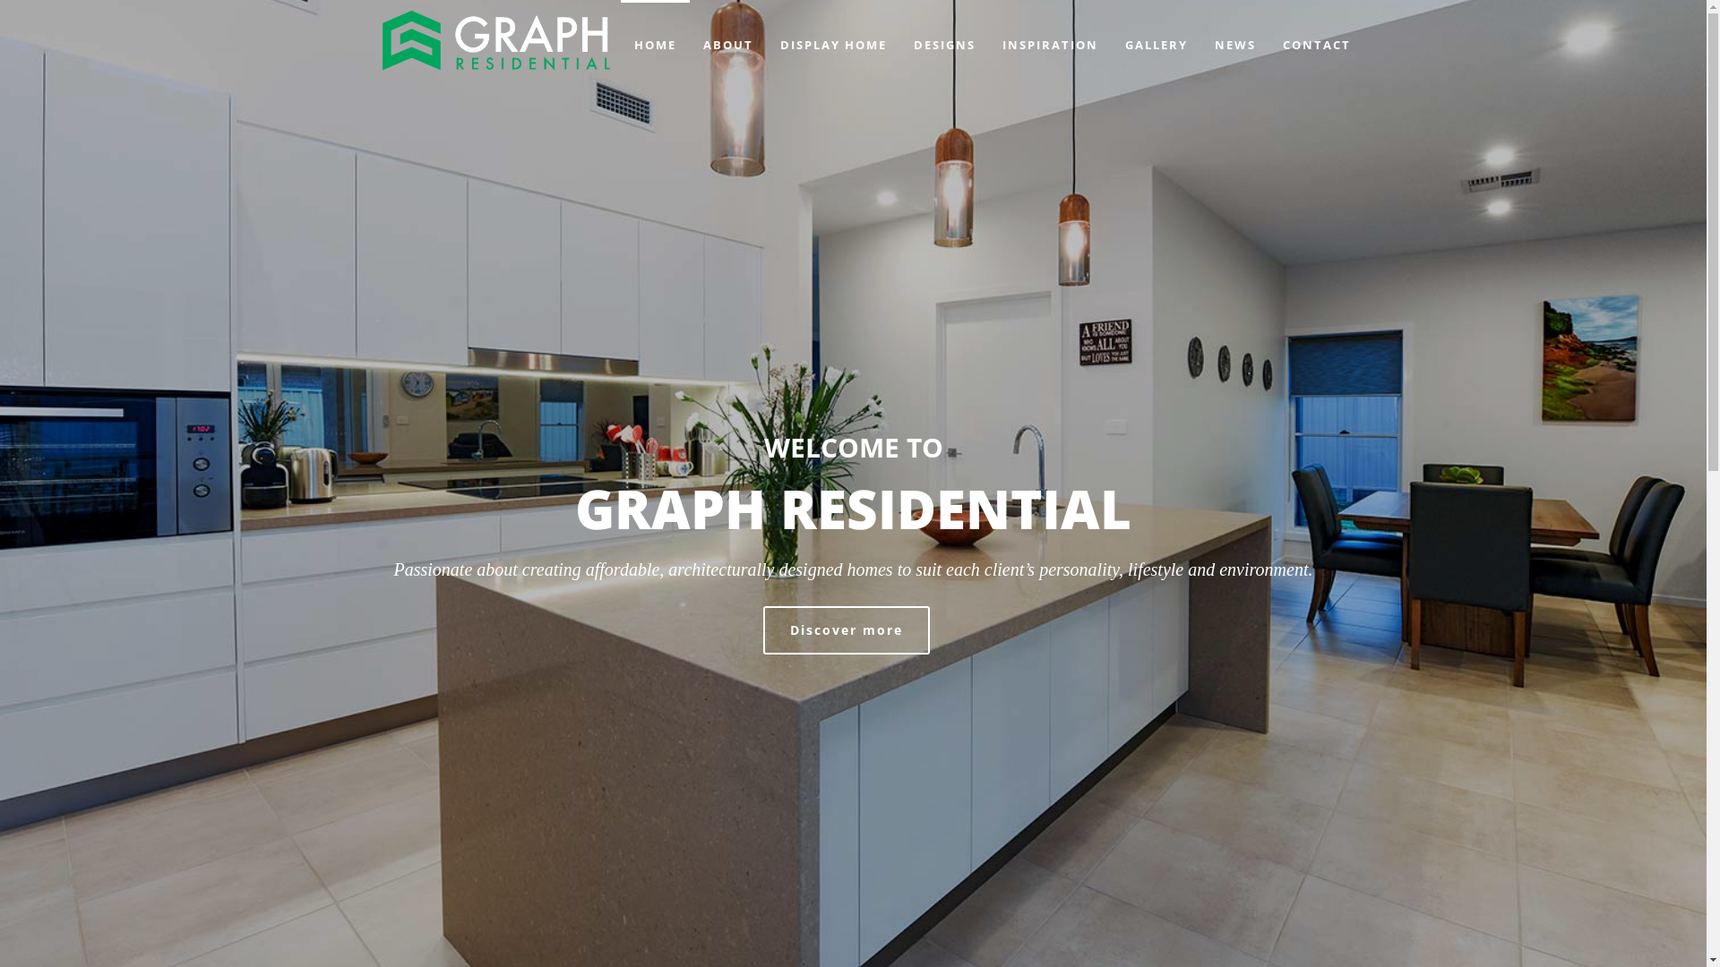 The image size is (1720, 967). What do you see at coordinates (1316, 40) in the screenshot?
I see `CONTACT` at bounding box center [1316, 40].